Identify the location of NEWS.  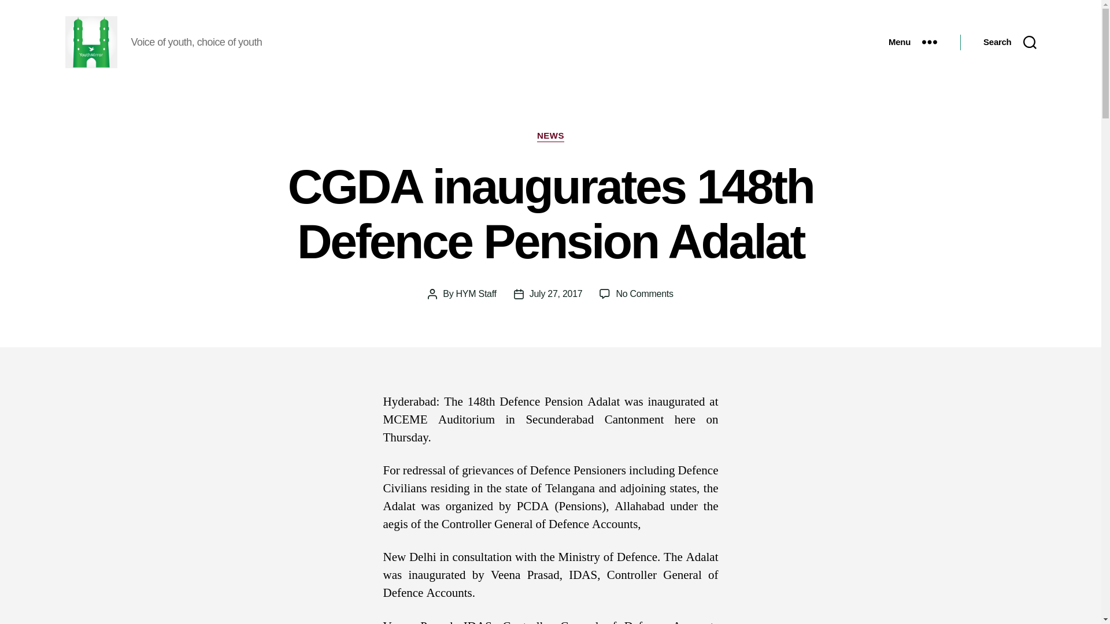
(550, 136).